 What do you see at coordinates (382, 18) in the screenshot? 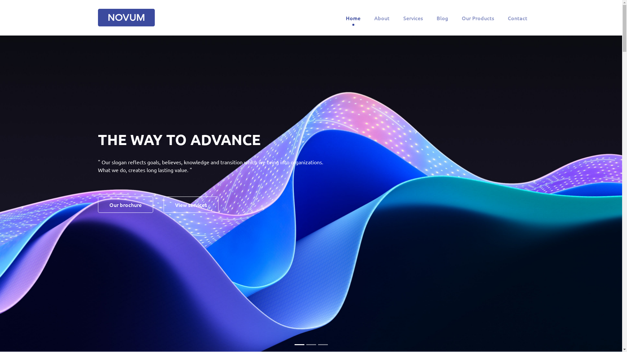
I see `About` at bounding box center [382, 18].